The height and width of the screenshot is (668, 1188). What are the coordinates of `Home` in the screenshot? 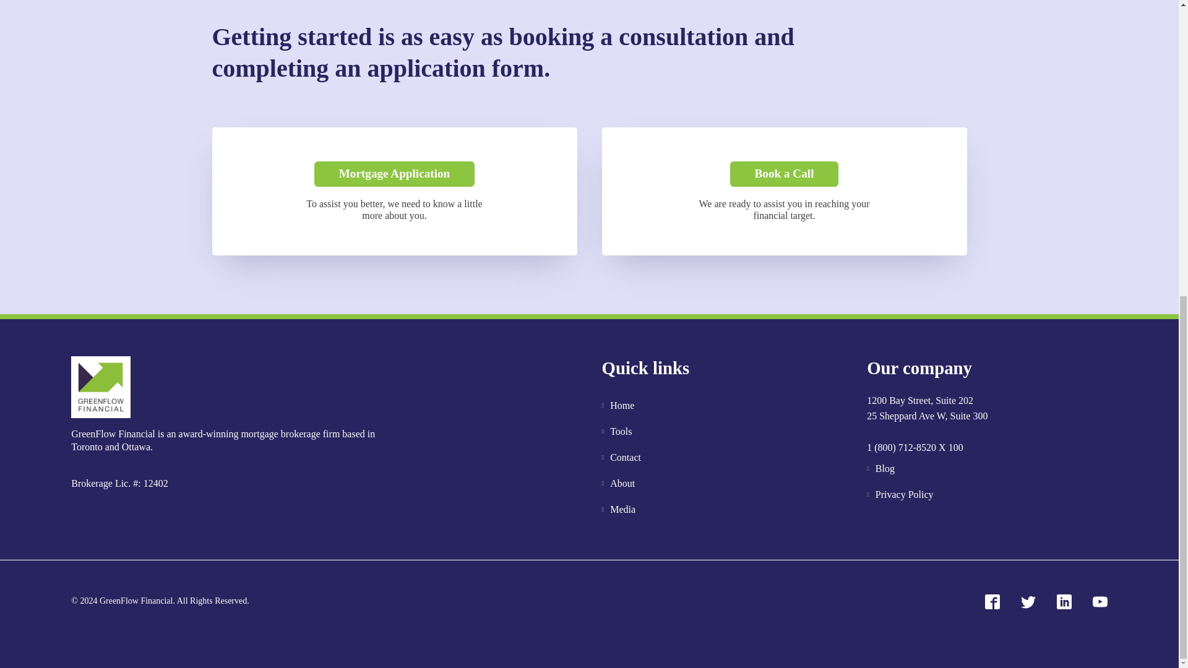 It's located at (620, 406).